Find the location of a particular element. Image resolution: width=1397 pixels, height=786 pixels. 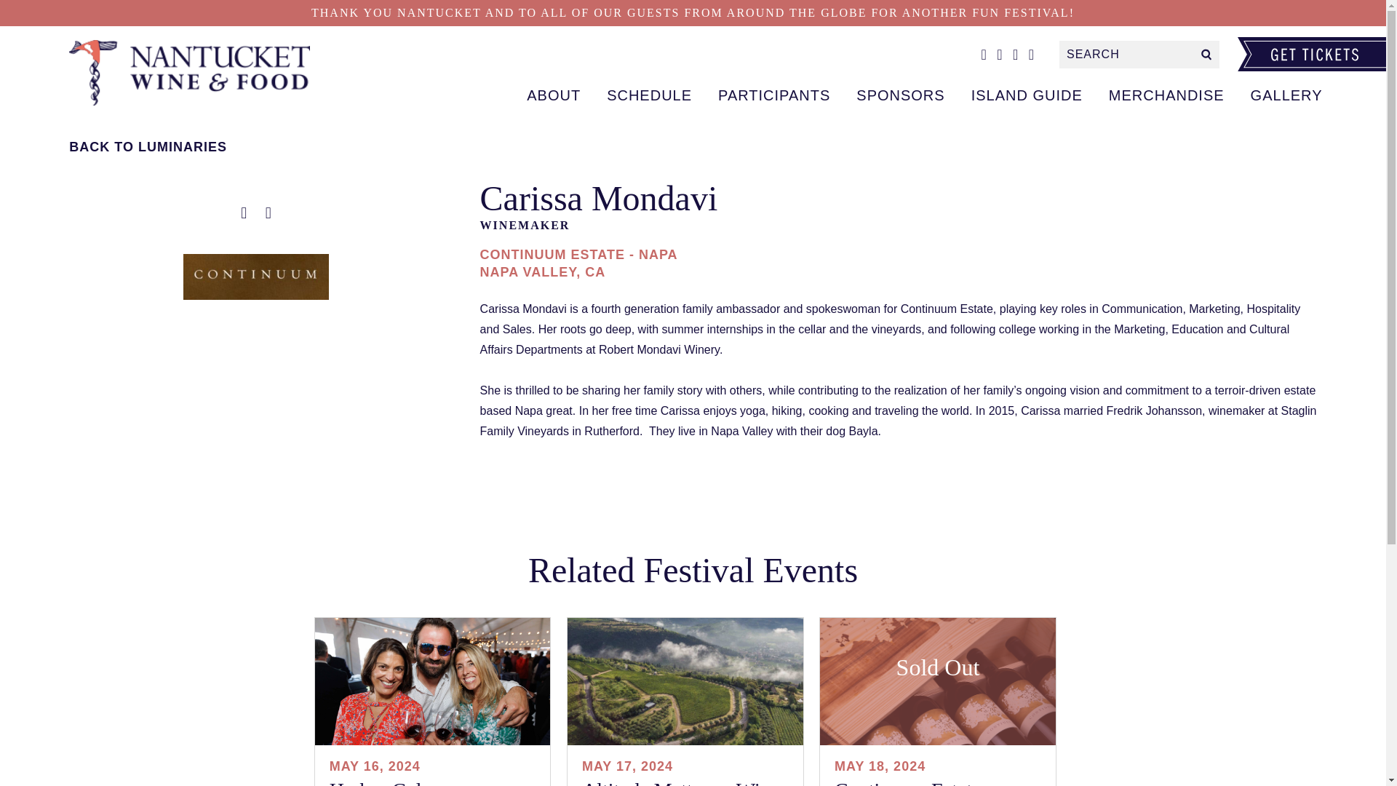

SCHEDULE is located at coordinates (649, 95).